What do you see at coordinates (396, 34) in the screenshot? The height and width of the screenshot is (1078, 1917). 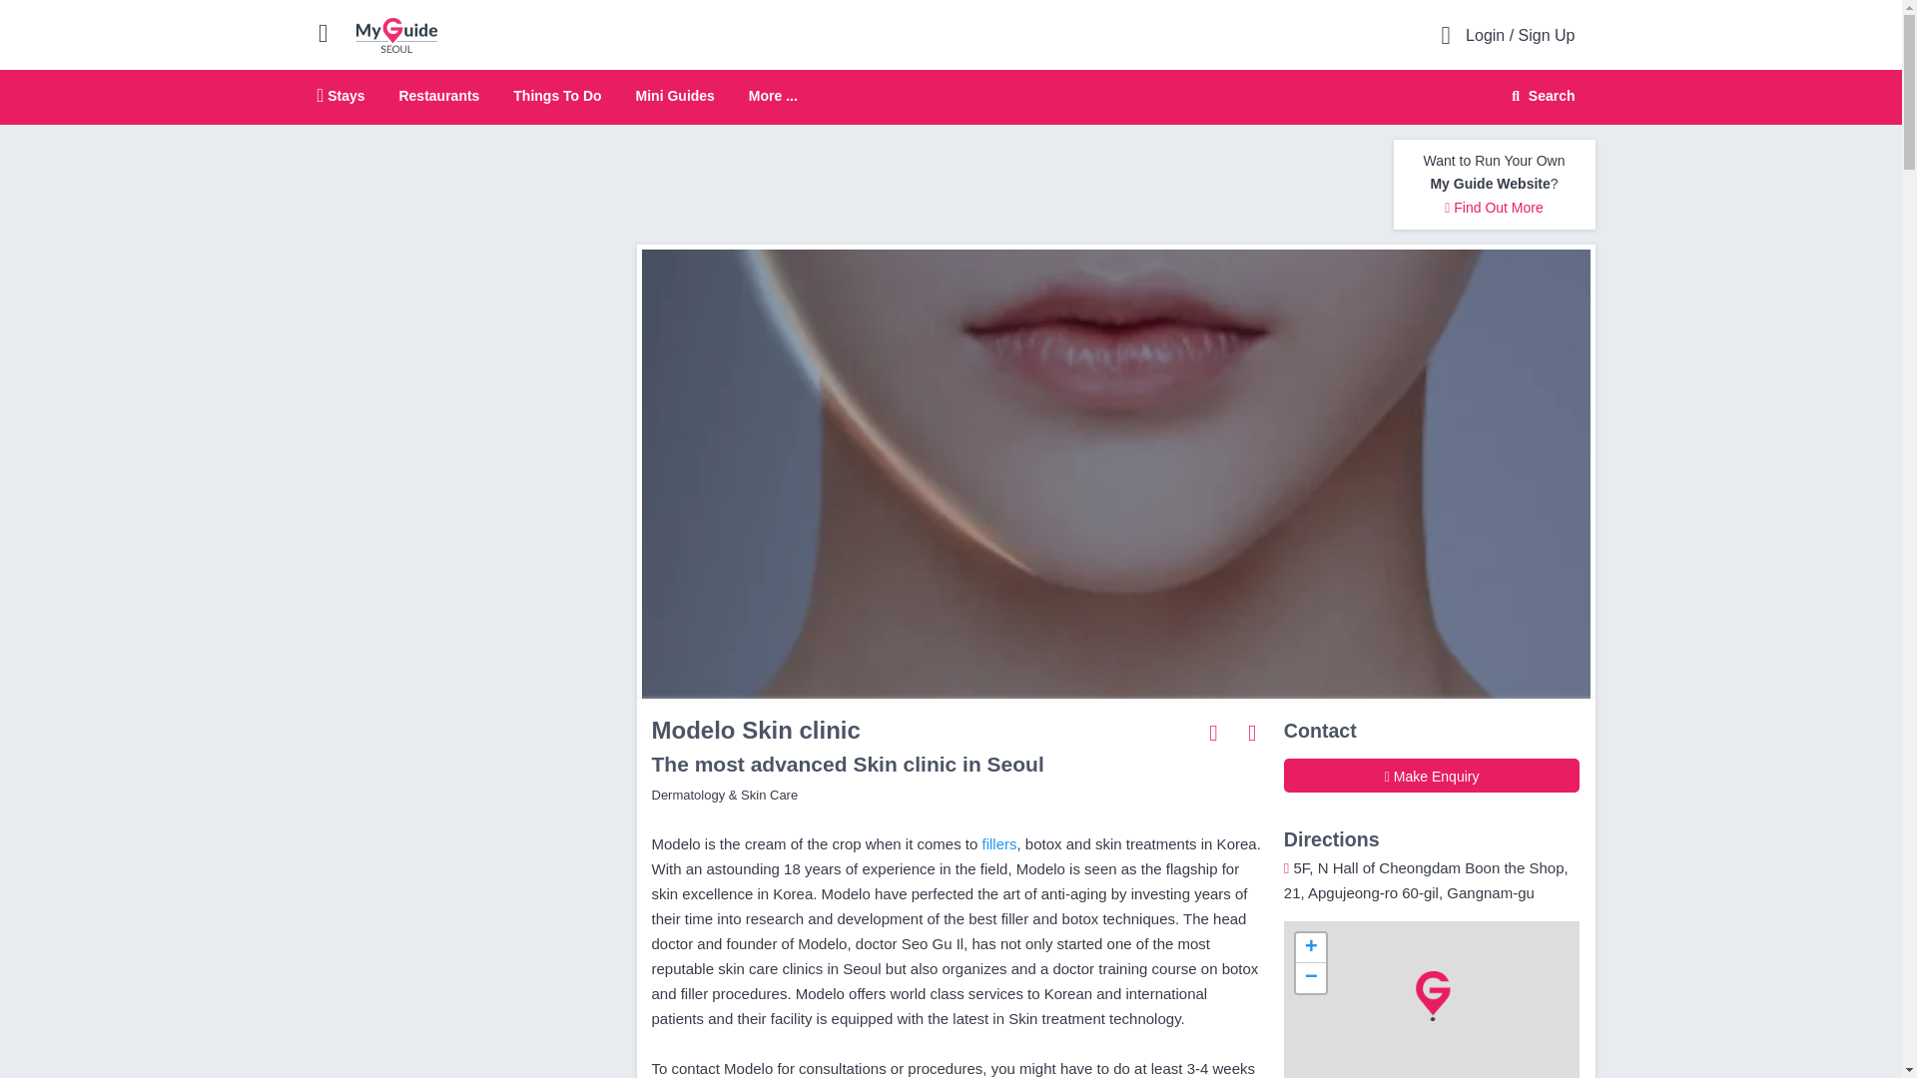 I see `Modelo Skin clinic` at bounding box center [396, 34].